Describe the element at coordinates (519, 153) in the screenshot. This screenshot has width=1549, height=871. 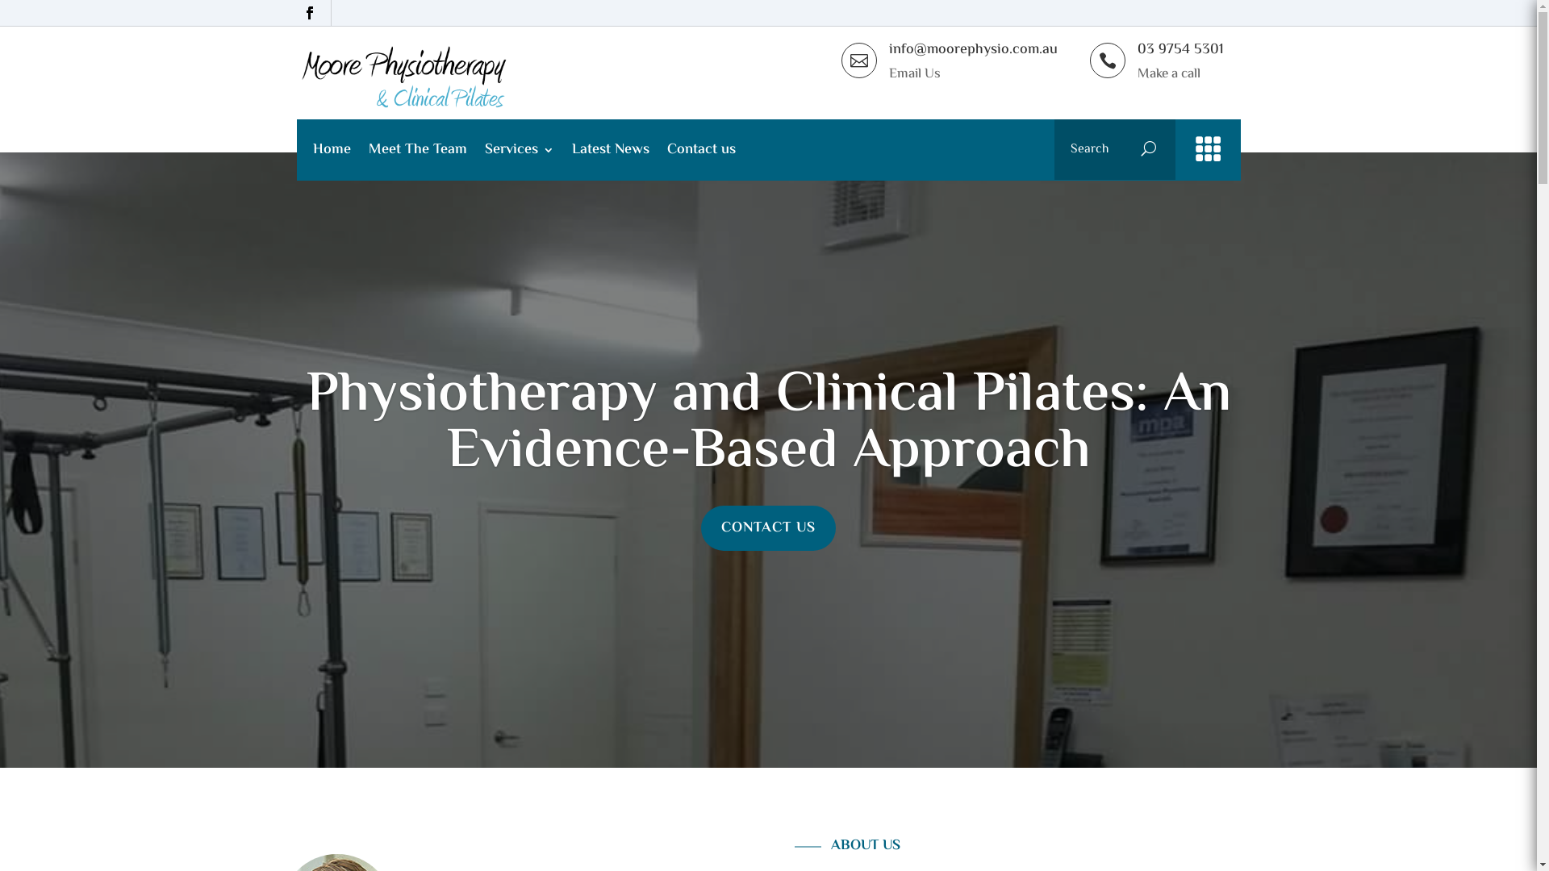
I see `Services` at that location.